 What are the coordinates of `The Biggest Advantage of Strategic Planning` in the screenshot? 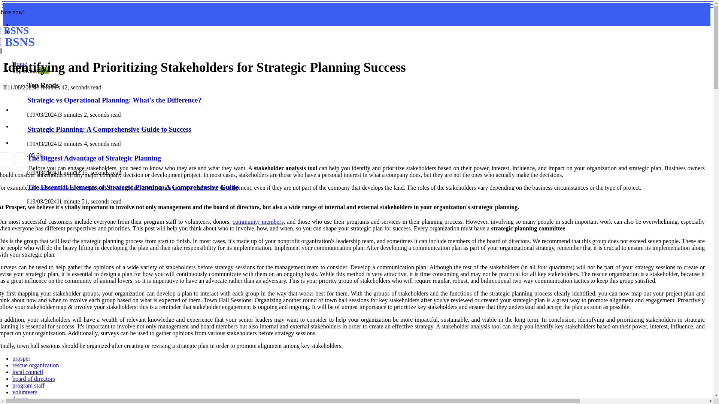 It's located at (109, 129).